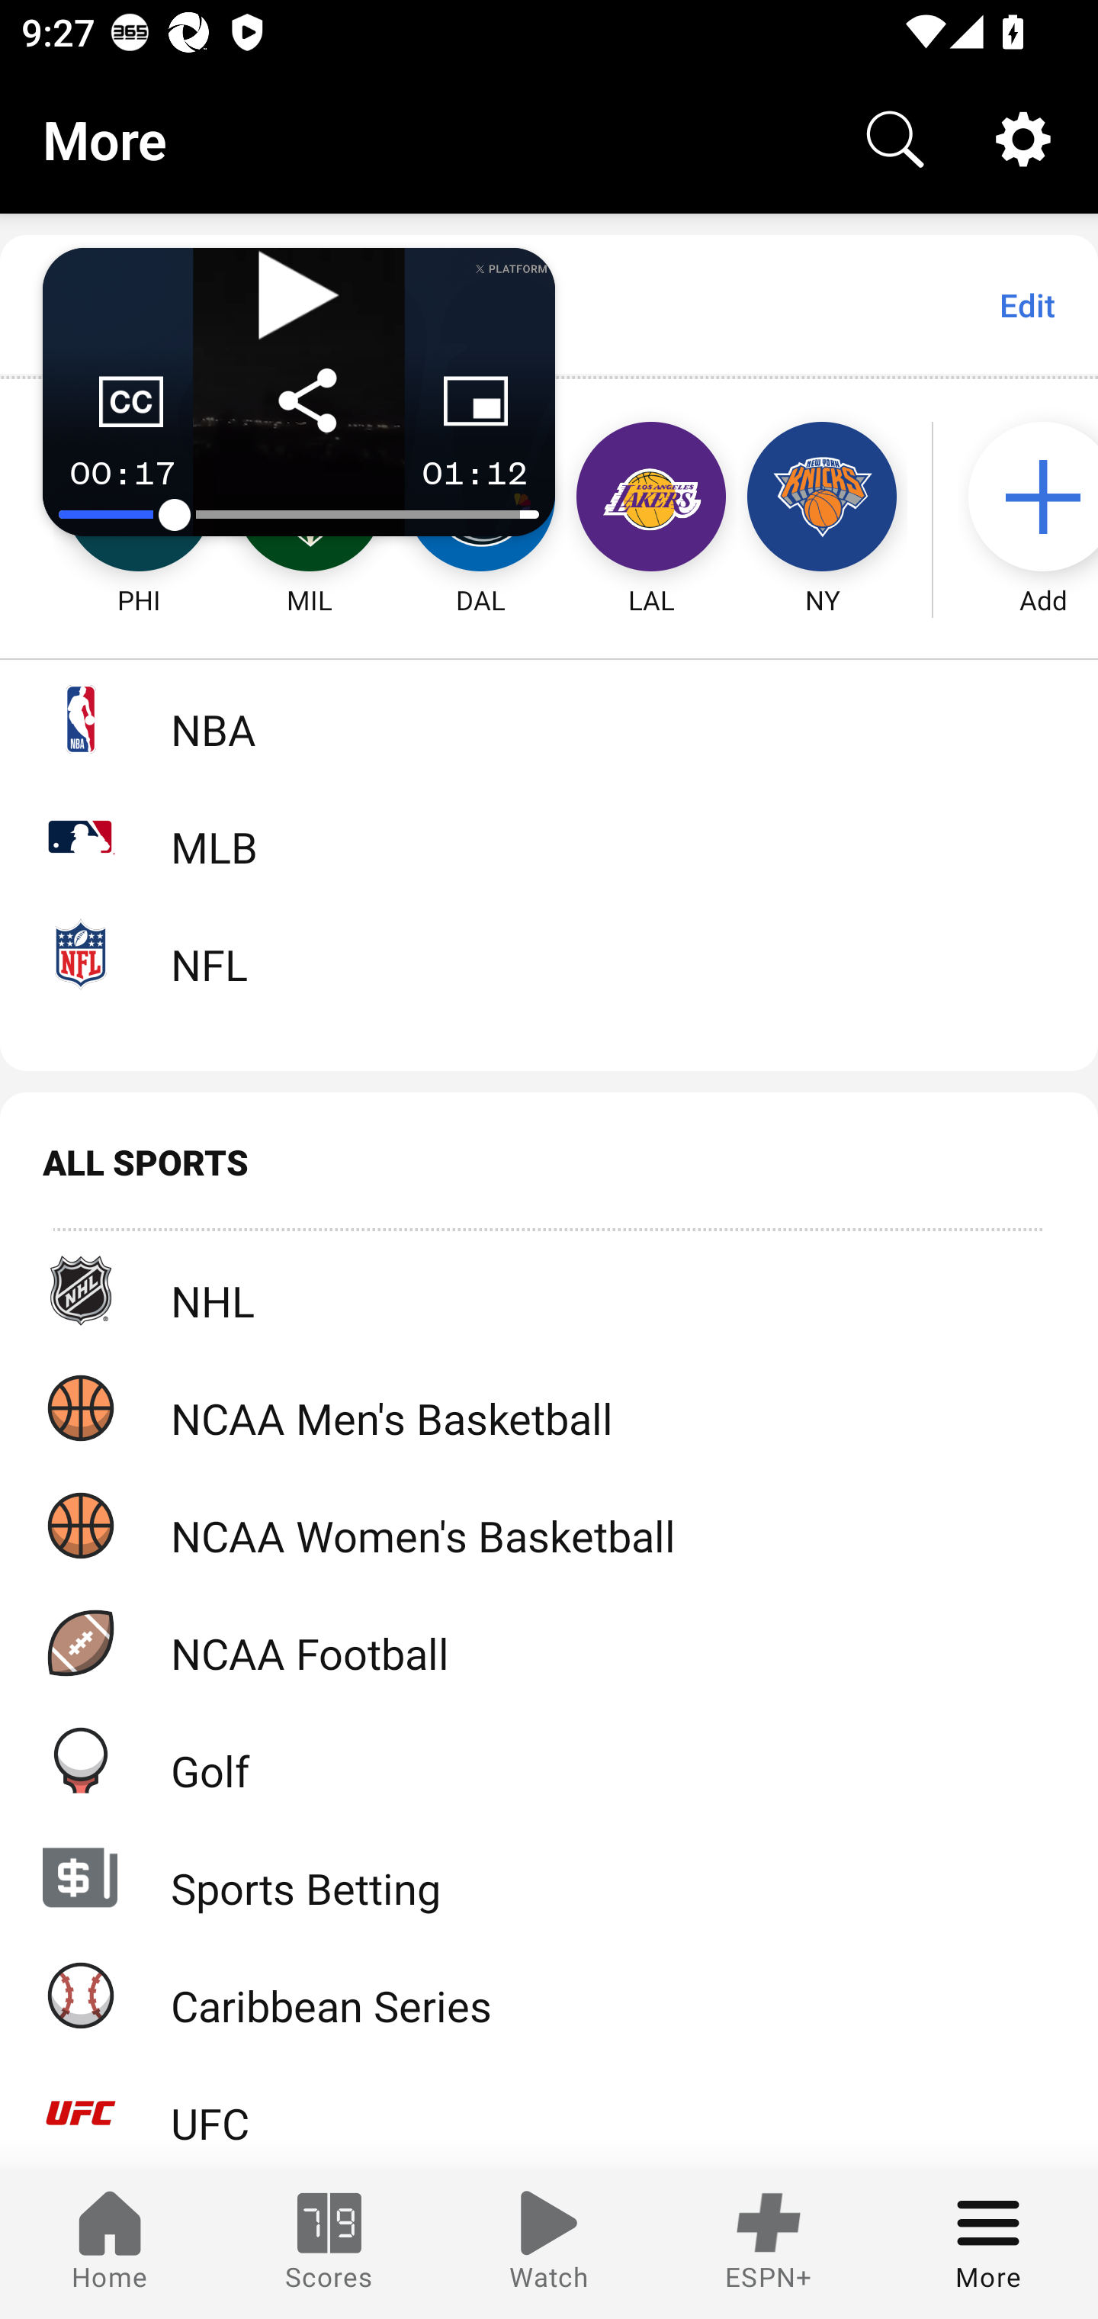 Image resolution: width=1098 pixels, height=2319 pixels. I want to click on LAL Los Angeles Lakers, so click(651, 497).